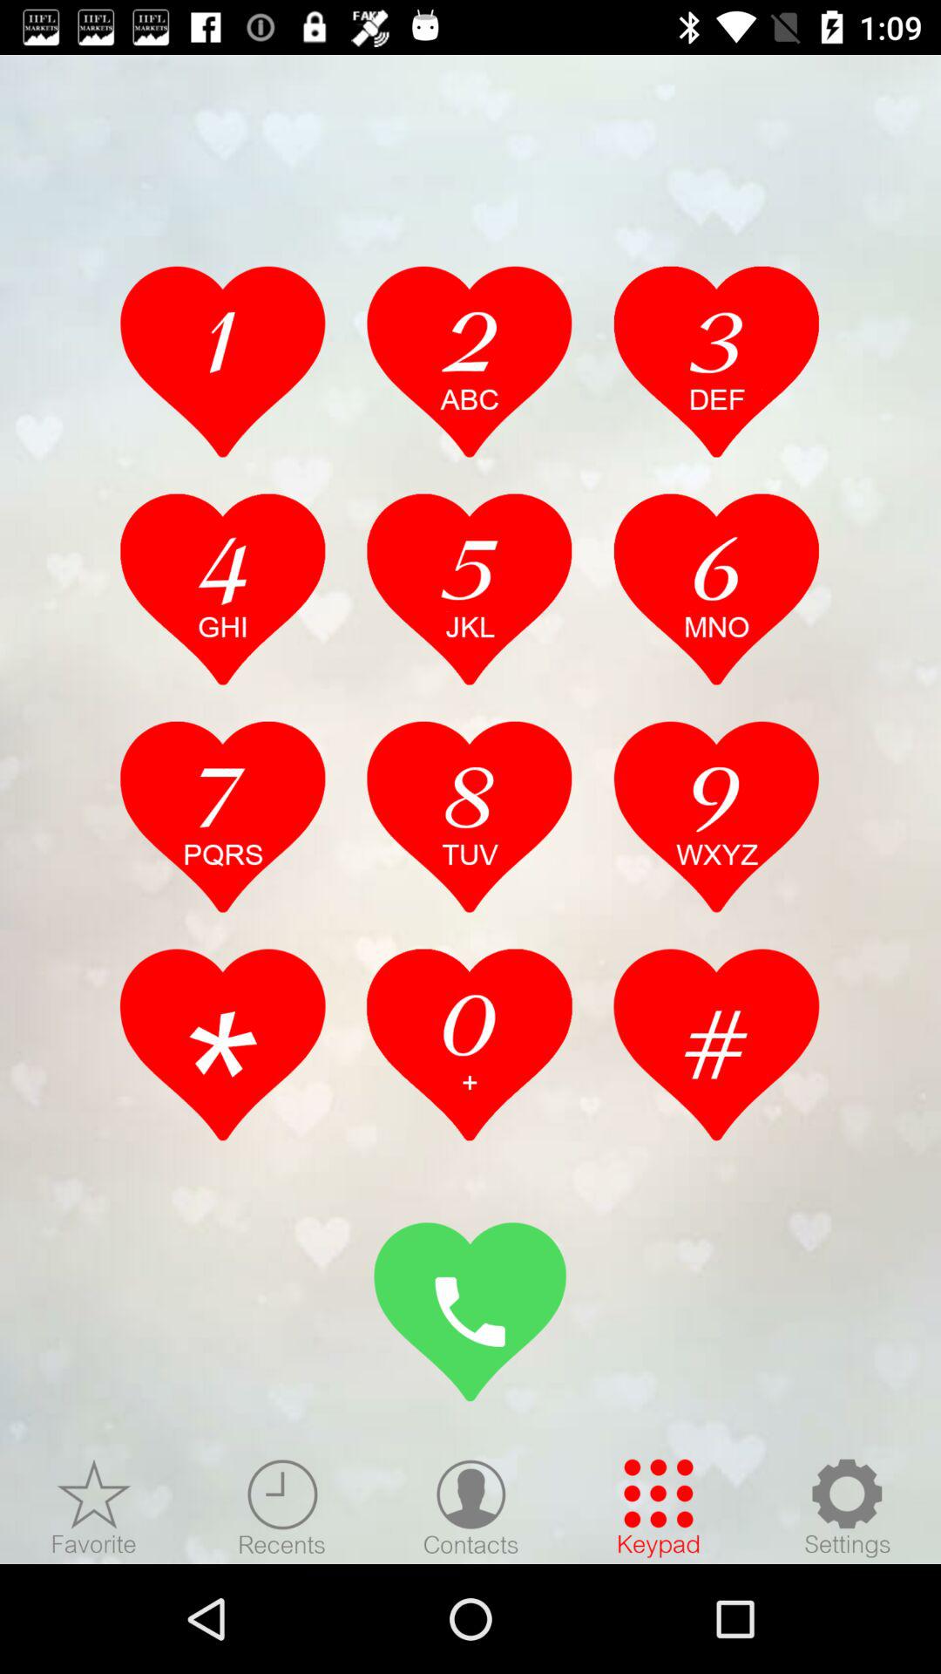 The image size is (941, 1674). What do you see at coordinates (94, 1507) in the screenshot?
I see `novedosa pantalla de corazones` at bounding box center [94, 1507].